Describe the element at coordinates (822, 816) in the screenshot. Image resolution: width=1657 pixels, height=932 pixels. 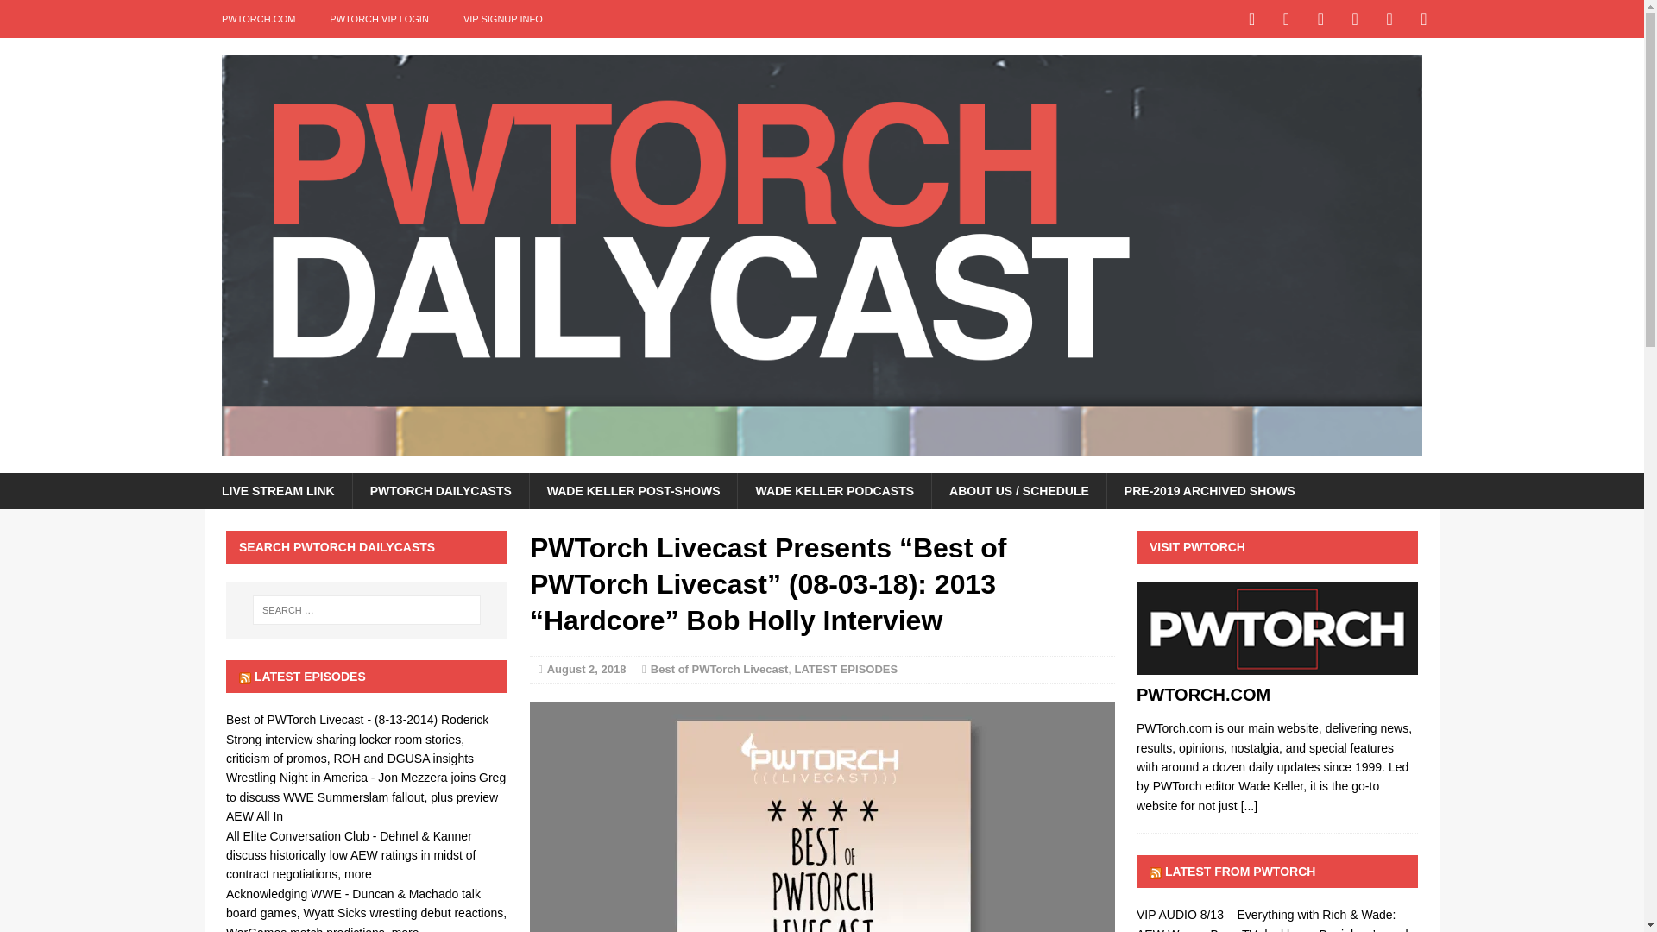
I see `LivecastBestOf2` at that location.